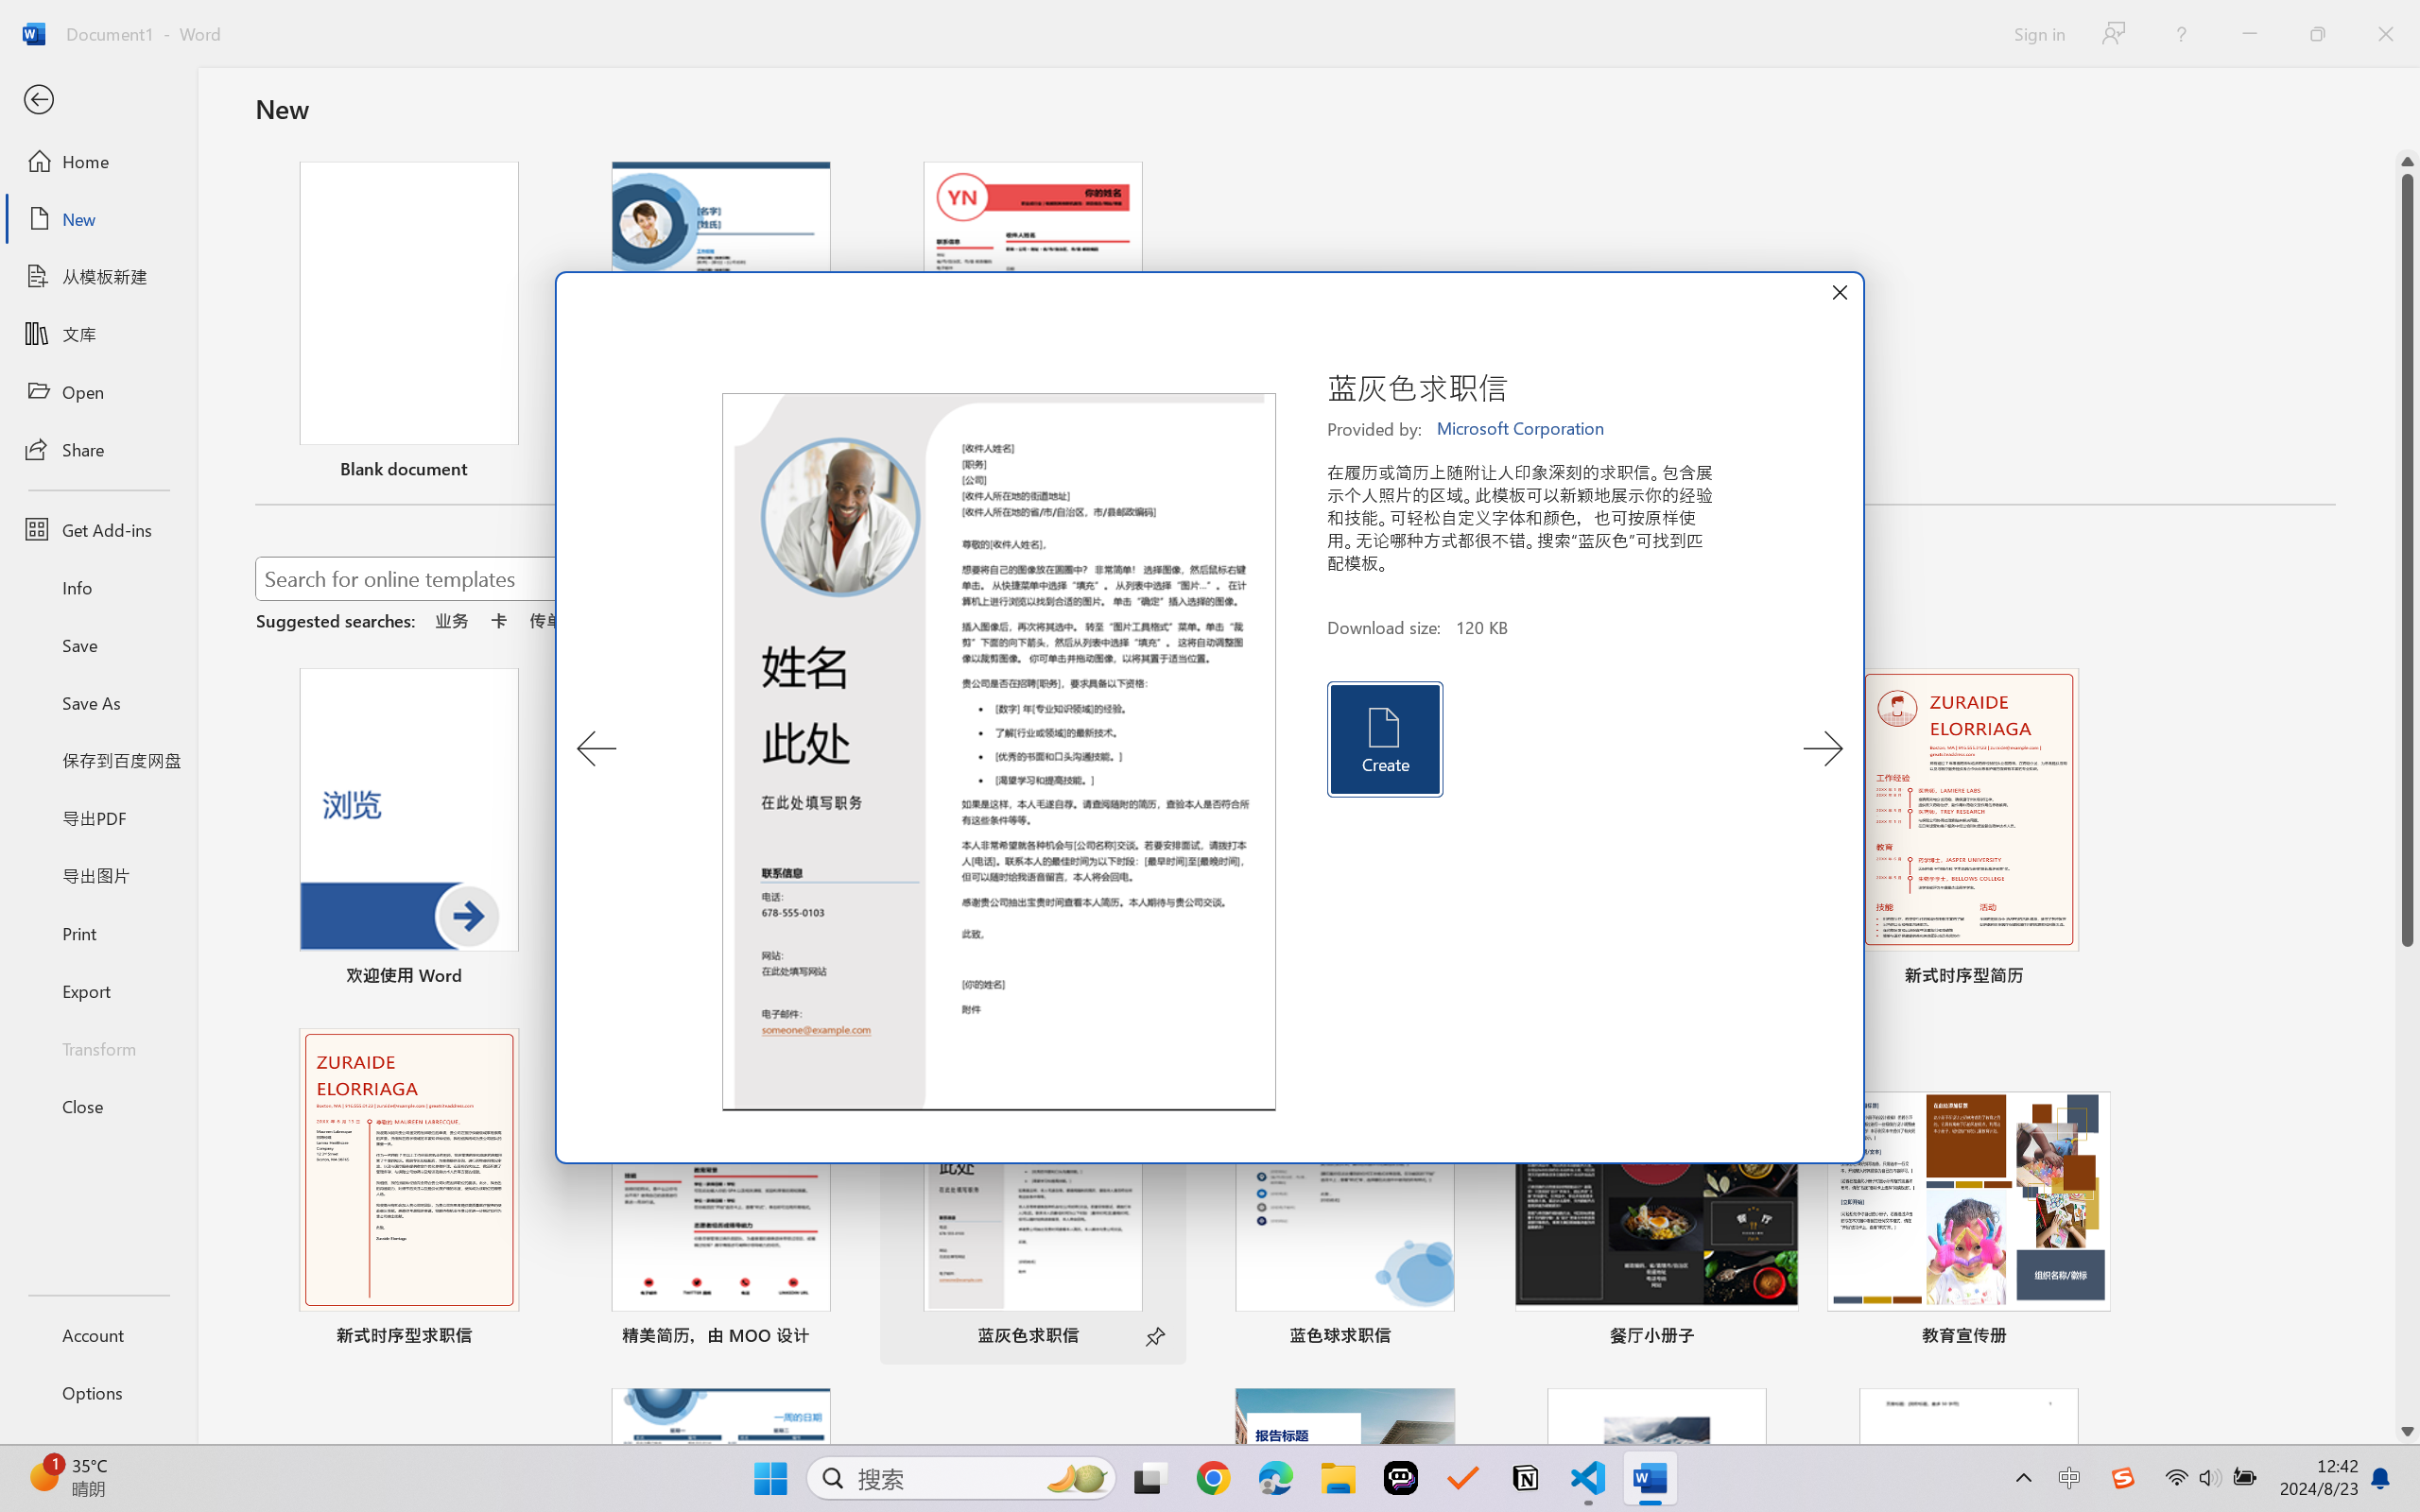 Image resolution: width=2420 pixels, height=1512 pixels. I want to click on Info, so click(98, 587).